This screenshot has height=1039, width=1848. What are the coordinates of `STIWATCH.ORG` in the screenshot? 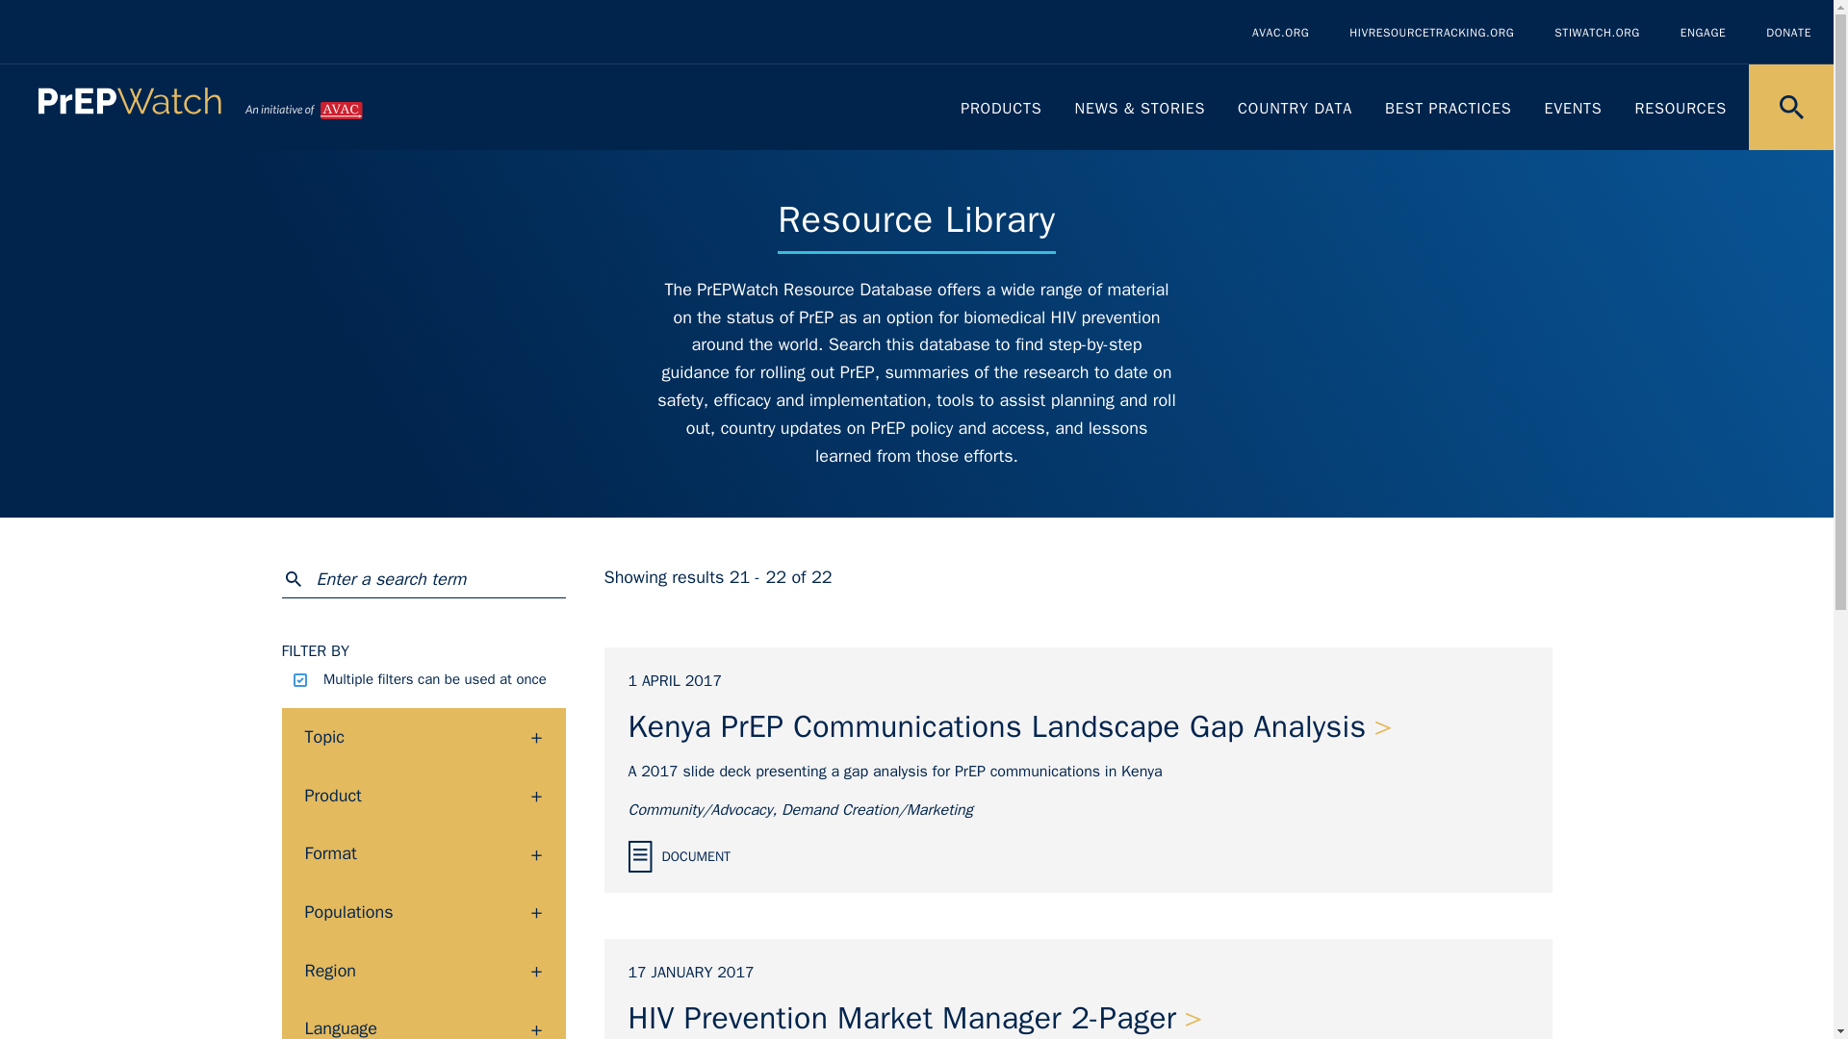 It's located at (1596, 33).